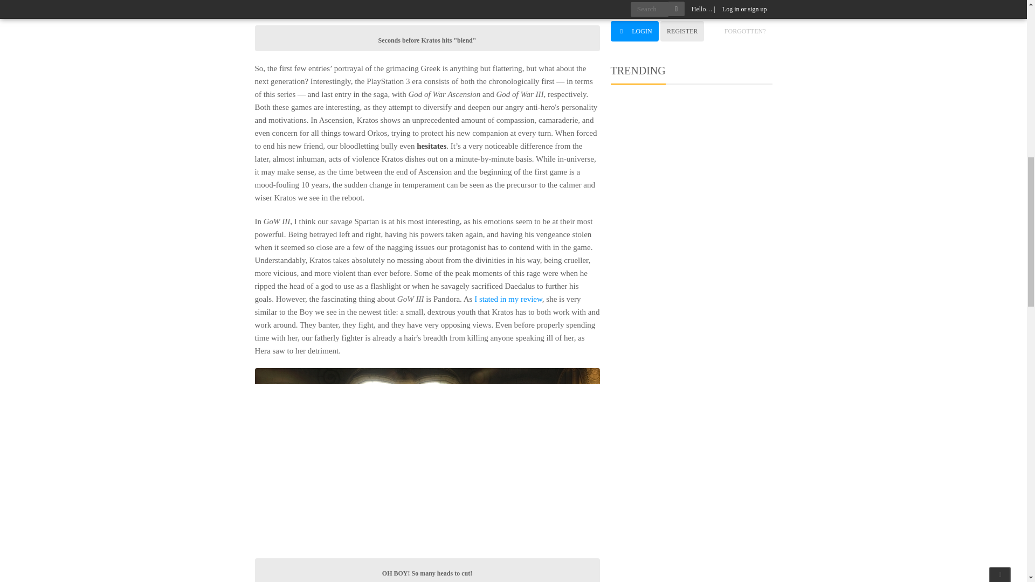  What do you see at coordinates (616, 7) in the screenshot?
I see `1` at bounding box center [616, 7].